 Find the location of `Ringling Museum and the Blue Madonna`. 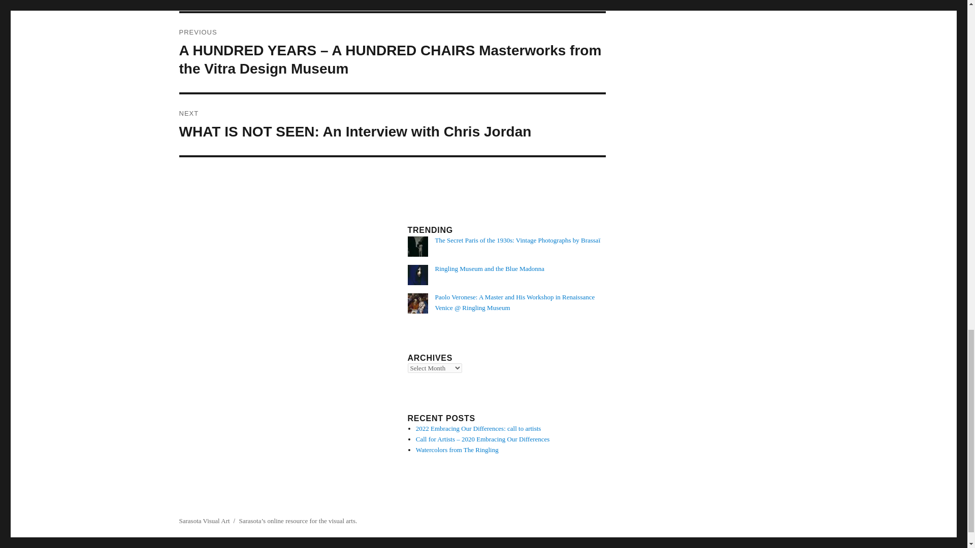

Ringling Museum and the Blue Madonna is located at coordinates (490, 268).